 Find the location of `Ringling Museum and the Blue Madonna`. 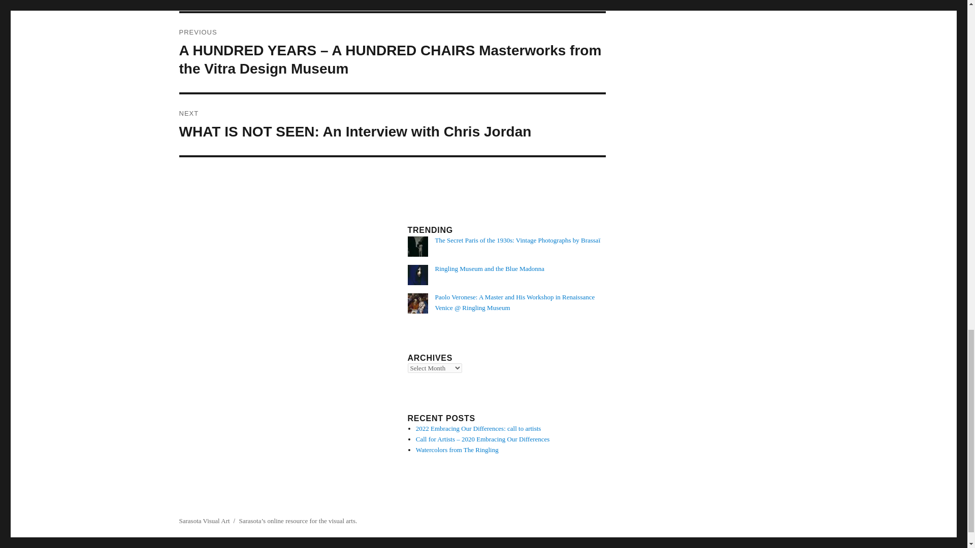

Ringling Museum and the Blue Madonna is located at coordinates (490, 268).